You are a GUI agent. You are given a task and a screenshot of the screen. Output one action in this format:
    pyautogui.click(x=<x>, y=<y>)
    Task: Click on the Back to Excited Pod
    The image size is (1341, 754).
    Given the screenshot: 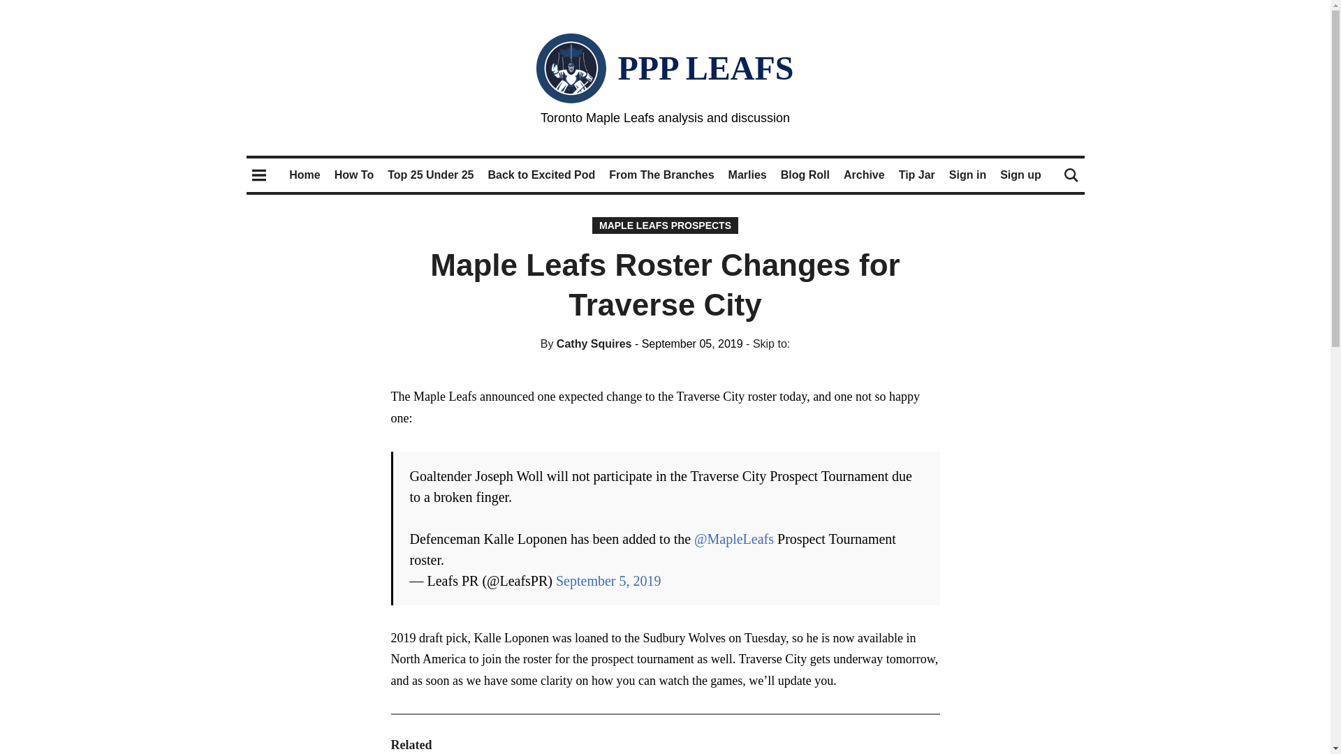 What is the action you would take?
    pyautogui.click(x=541, y=175)
    